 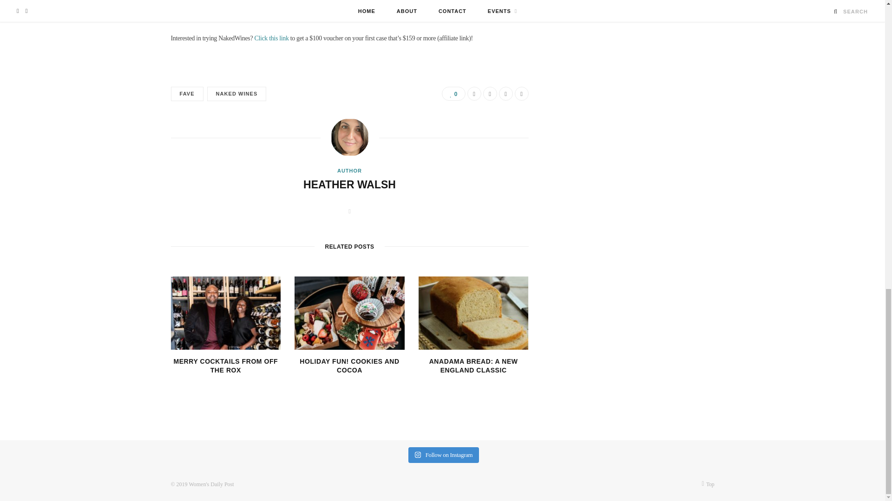 What do you see at coordinates (349, 366) in the screenshot?
I see `HOLIDAY FUN! COOKIES AND COCOA` at bounding box center [349, 366].